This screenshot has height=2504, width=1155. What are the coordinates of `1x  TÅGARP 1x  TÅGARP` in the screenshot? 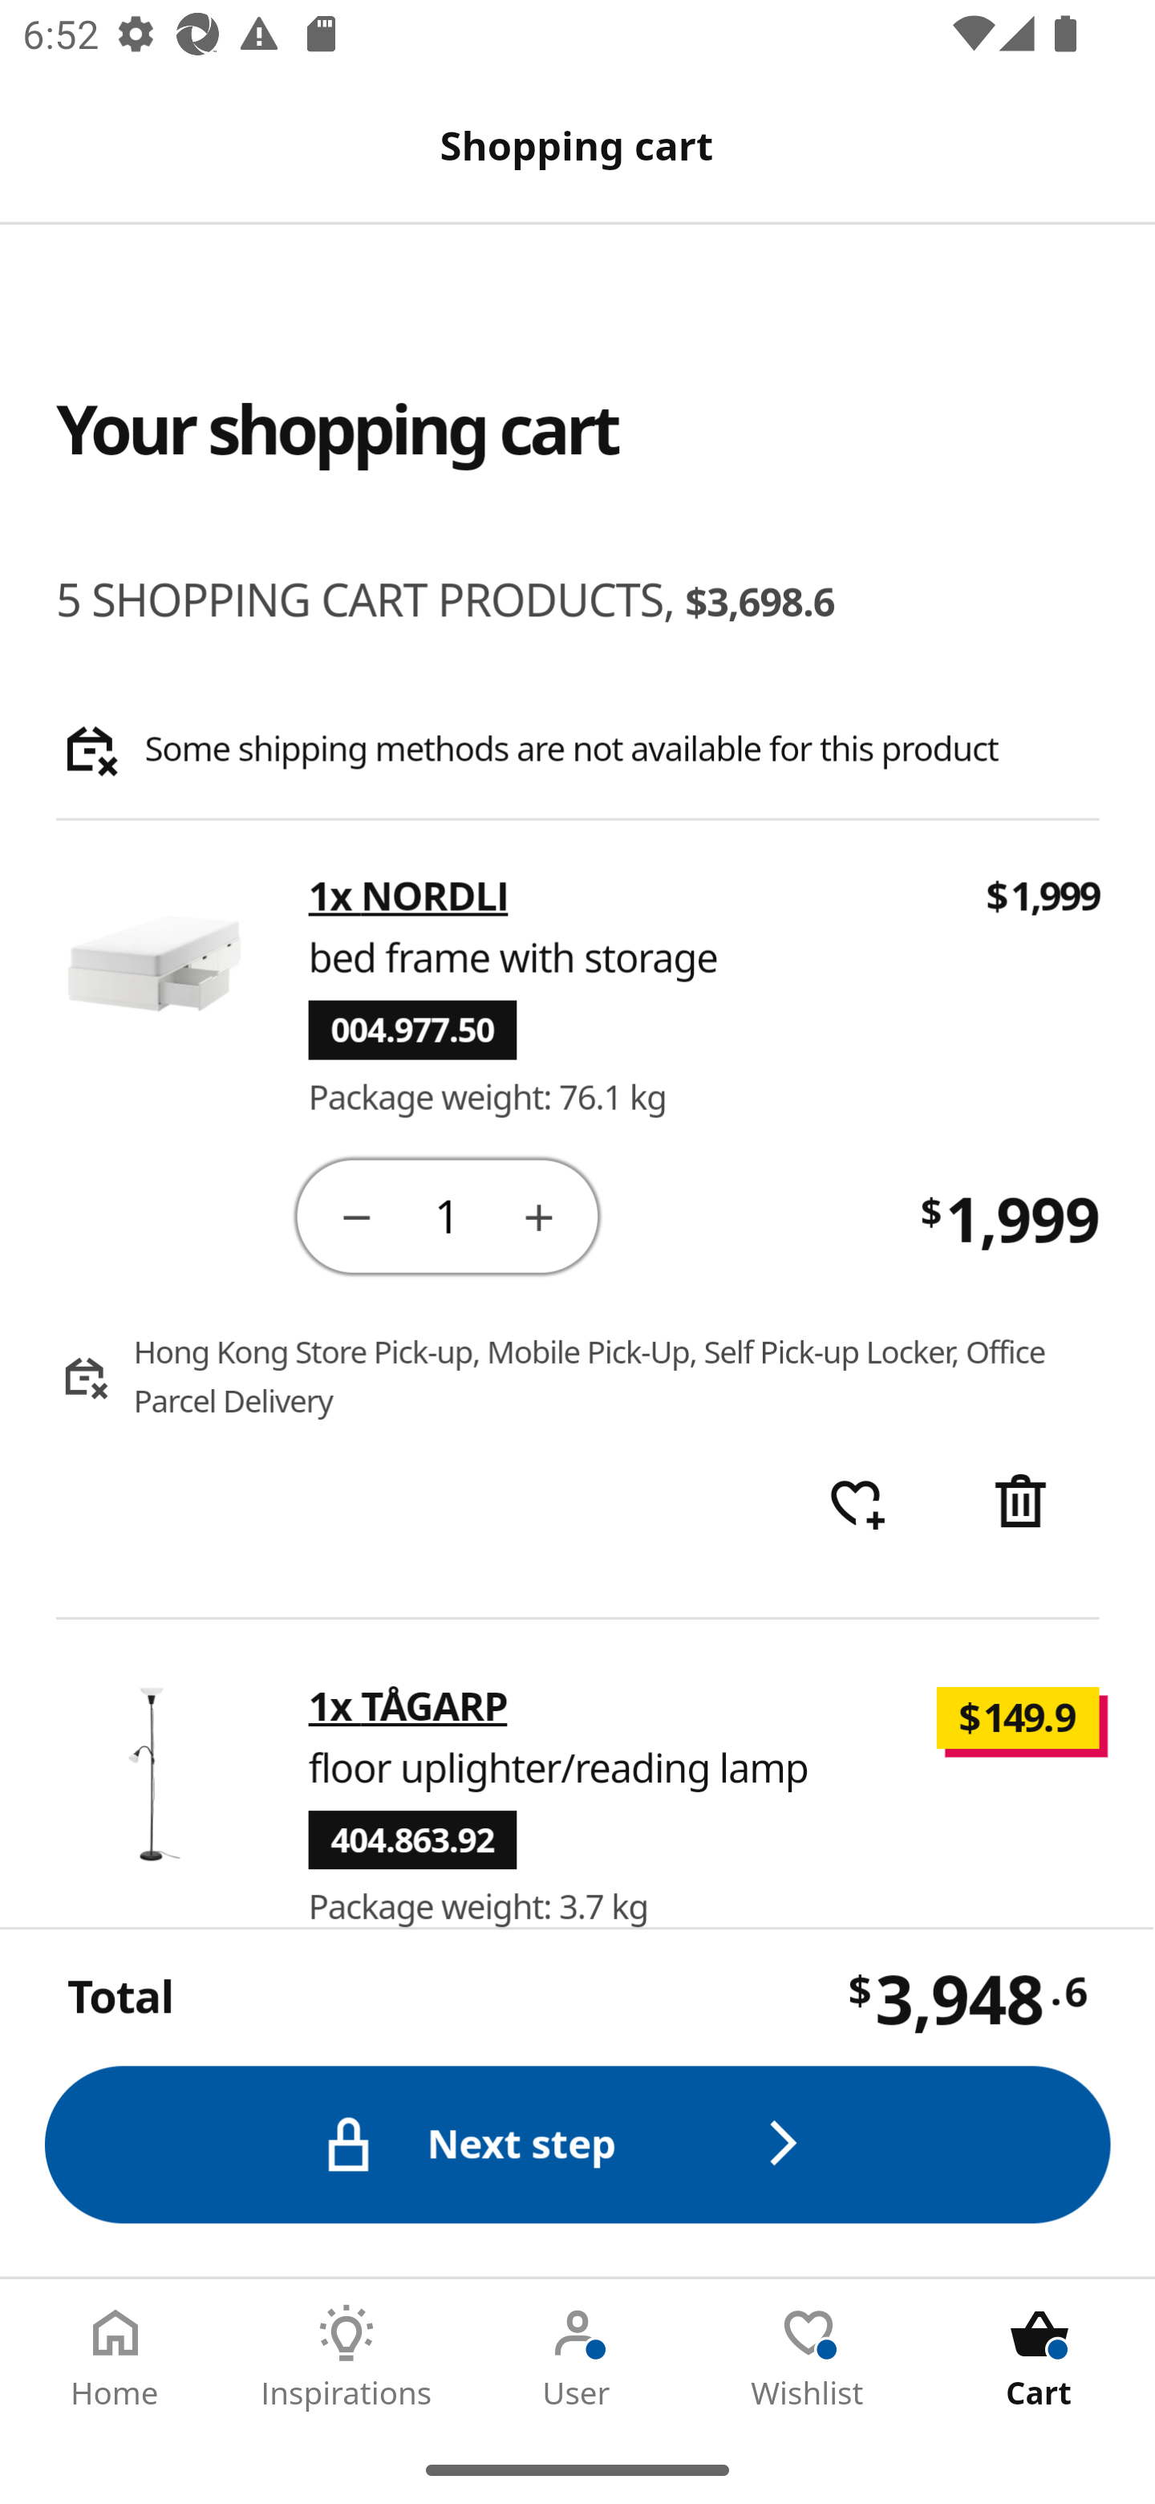 It's located at (409, 1706).